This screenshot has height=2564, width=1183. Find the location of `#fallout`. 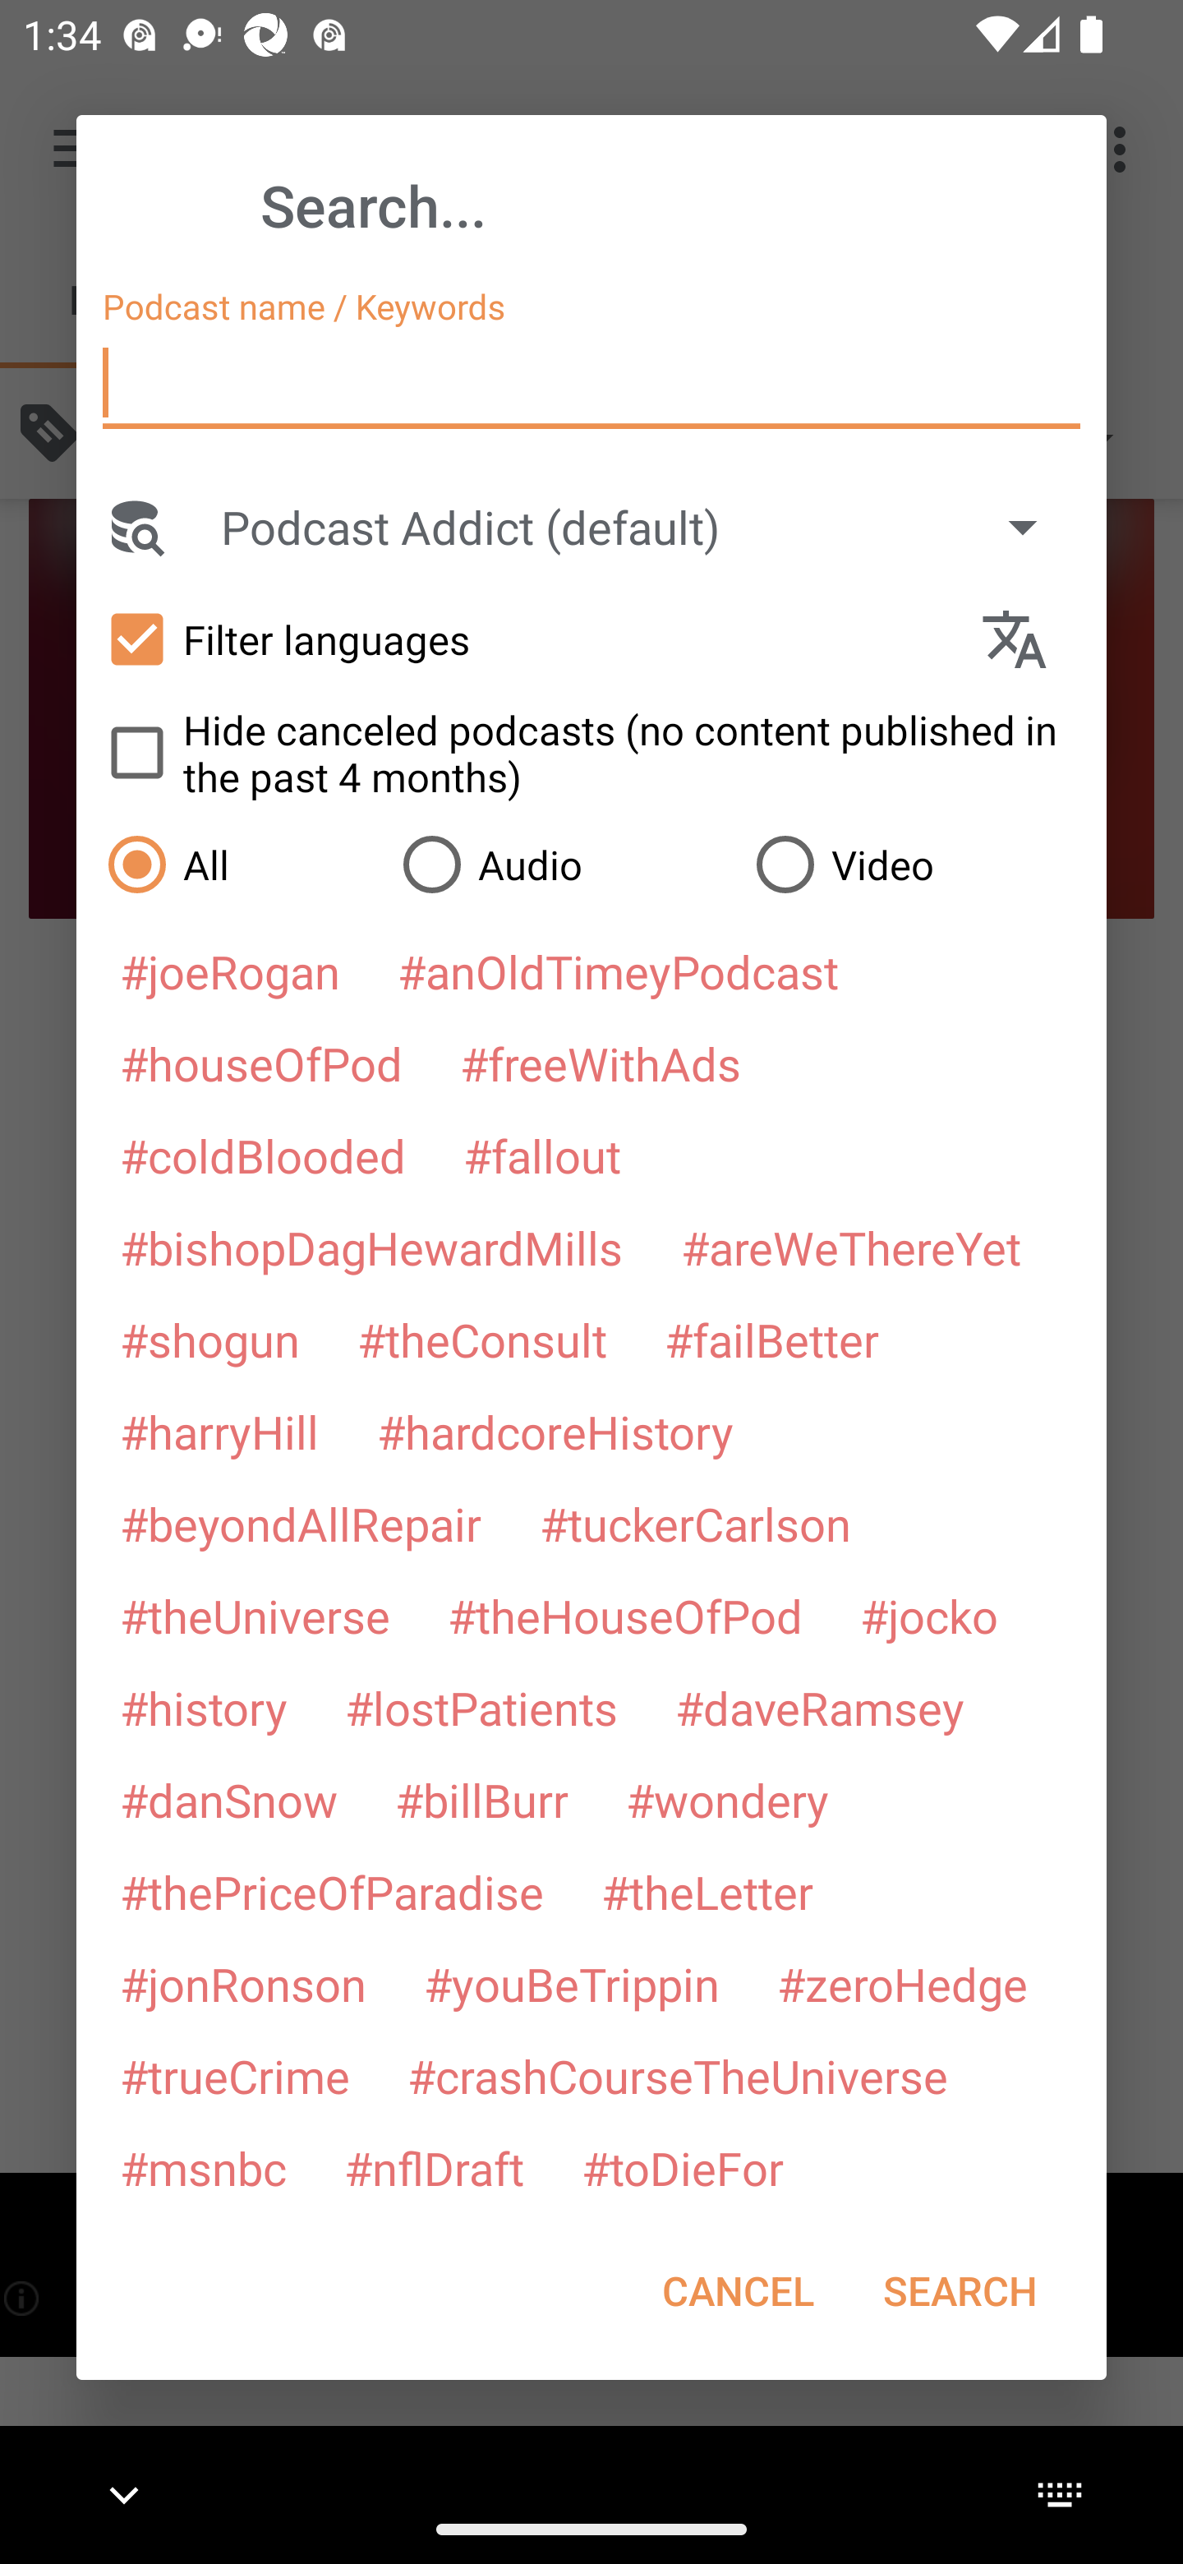

#fallout is located at coordinates (542, 1155).